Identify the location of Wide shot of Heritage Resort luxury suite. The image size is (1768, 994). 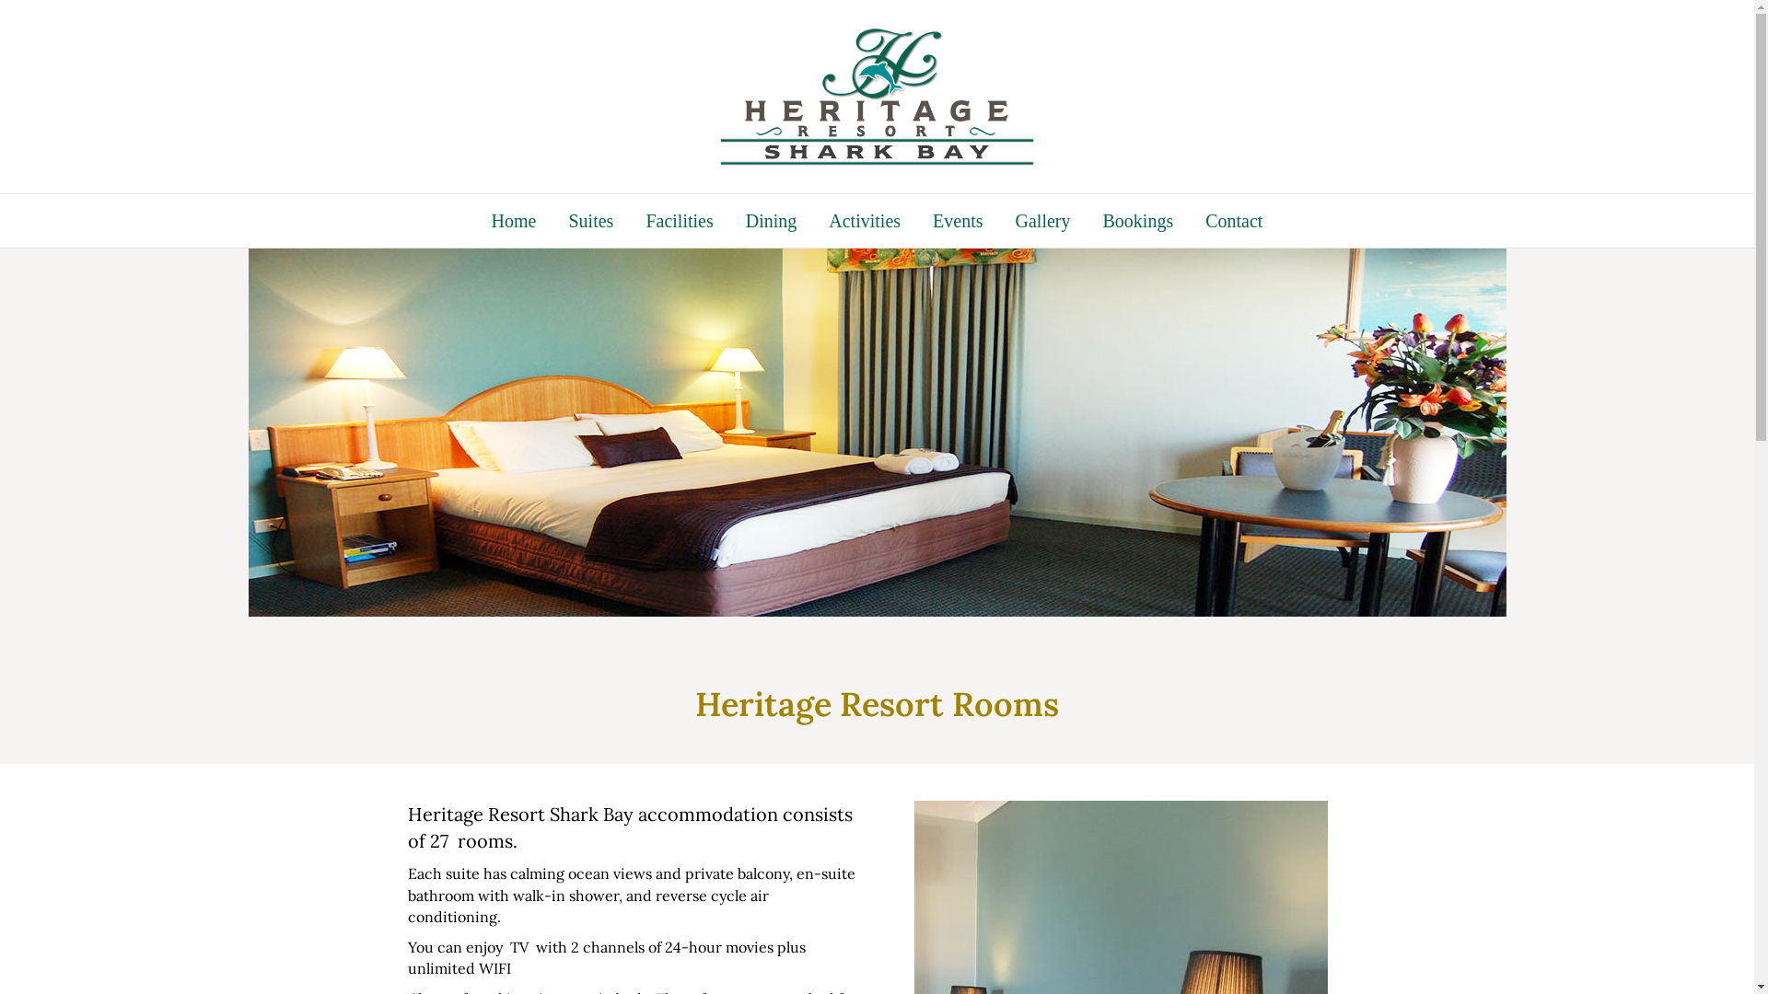
(878, 433).